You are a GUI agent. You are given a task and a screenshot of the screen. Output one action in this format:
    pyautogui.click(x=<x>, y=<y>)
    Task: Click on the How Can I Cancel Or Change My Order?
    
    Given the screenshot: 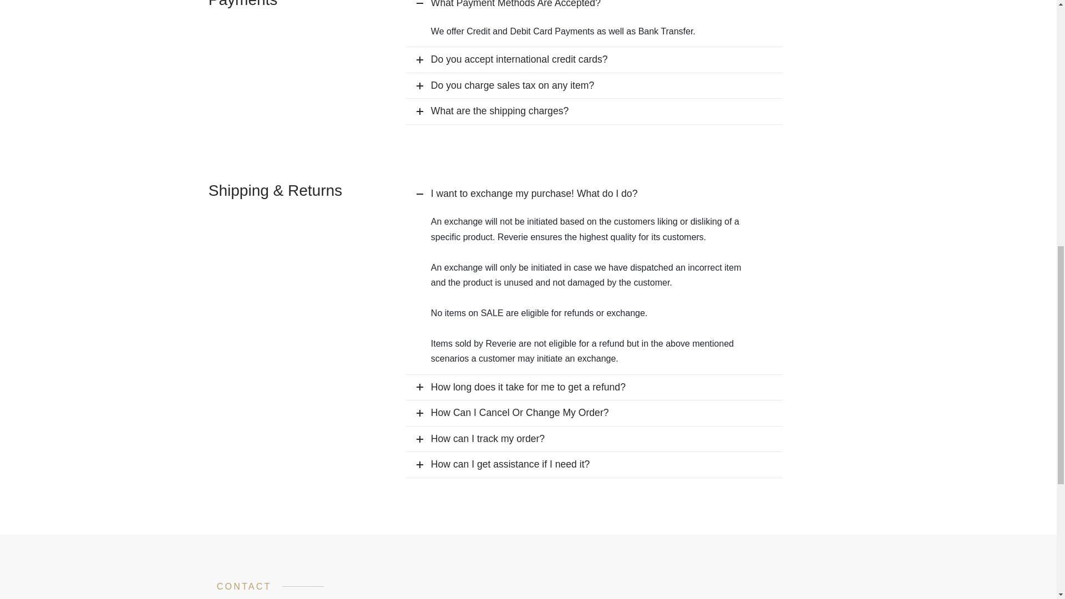 What is the action you would take?
    pyautogui.click(x=594, y=413)
    